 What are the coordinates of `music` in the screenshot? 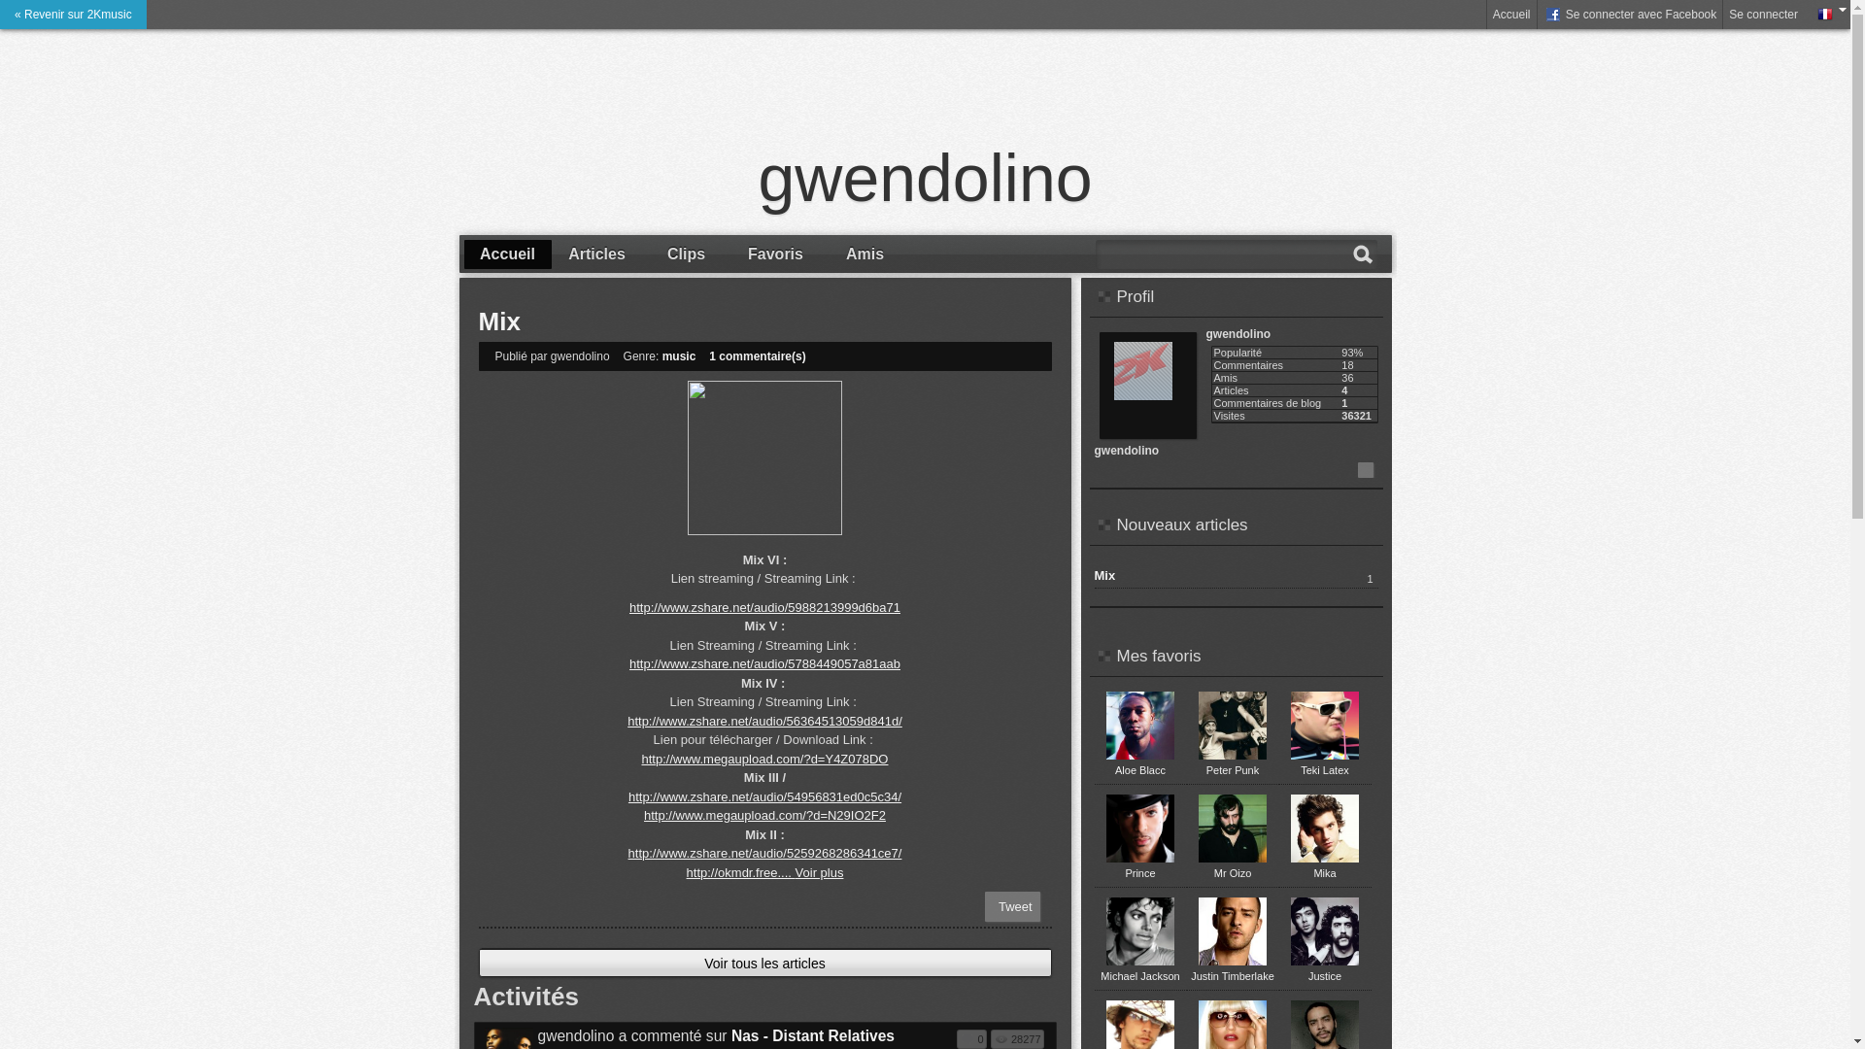 It's located at (680, 355).